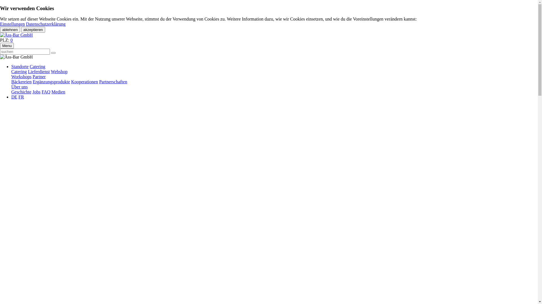 The height and width of the screenshot is (304, 542). I want to click on Standorte, so click(20, 66).